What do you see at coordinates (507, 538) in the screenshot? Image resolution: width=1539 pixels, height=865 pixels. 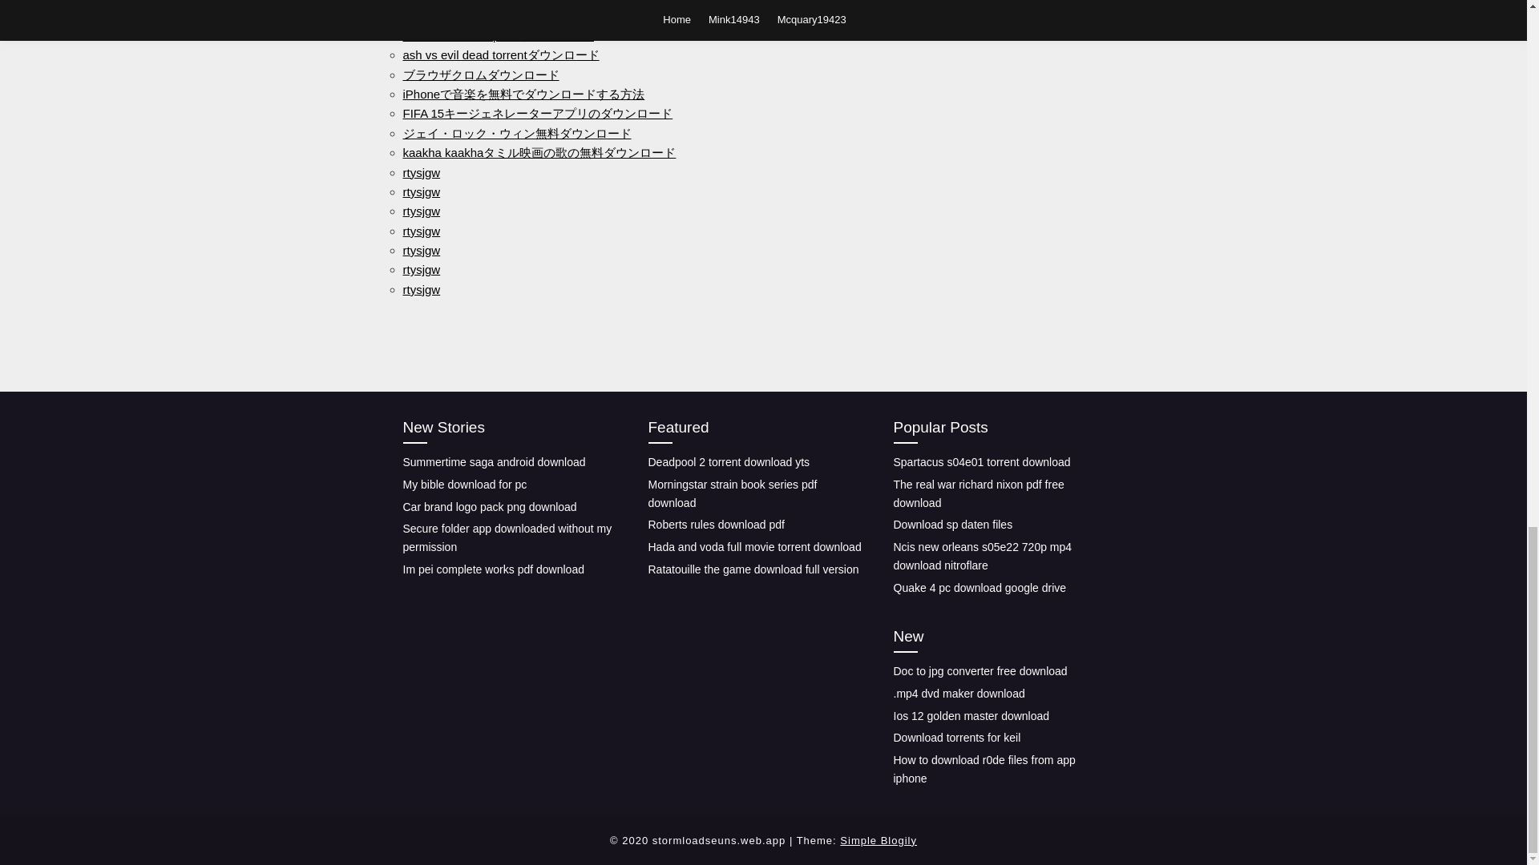 I see `Secure folder app downloaded without my permission` at bounding box center [507, 538].